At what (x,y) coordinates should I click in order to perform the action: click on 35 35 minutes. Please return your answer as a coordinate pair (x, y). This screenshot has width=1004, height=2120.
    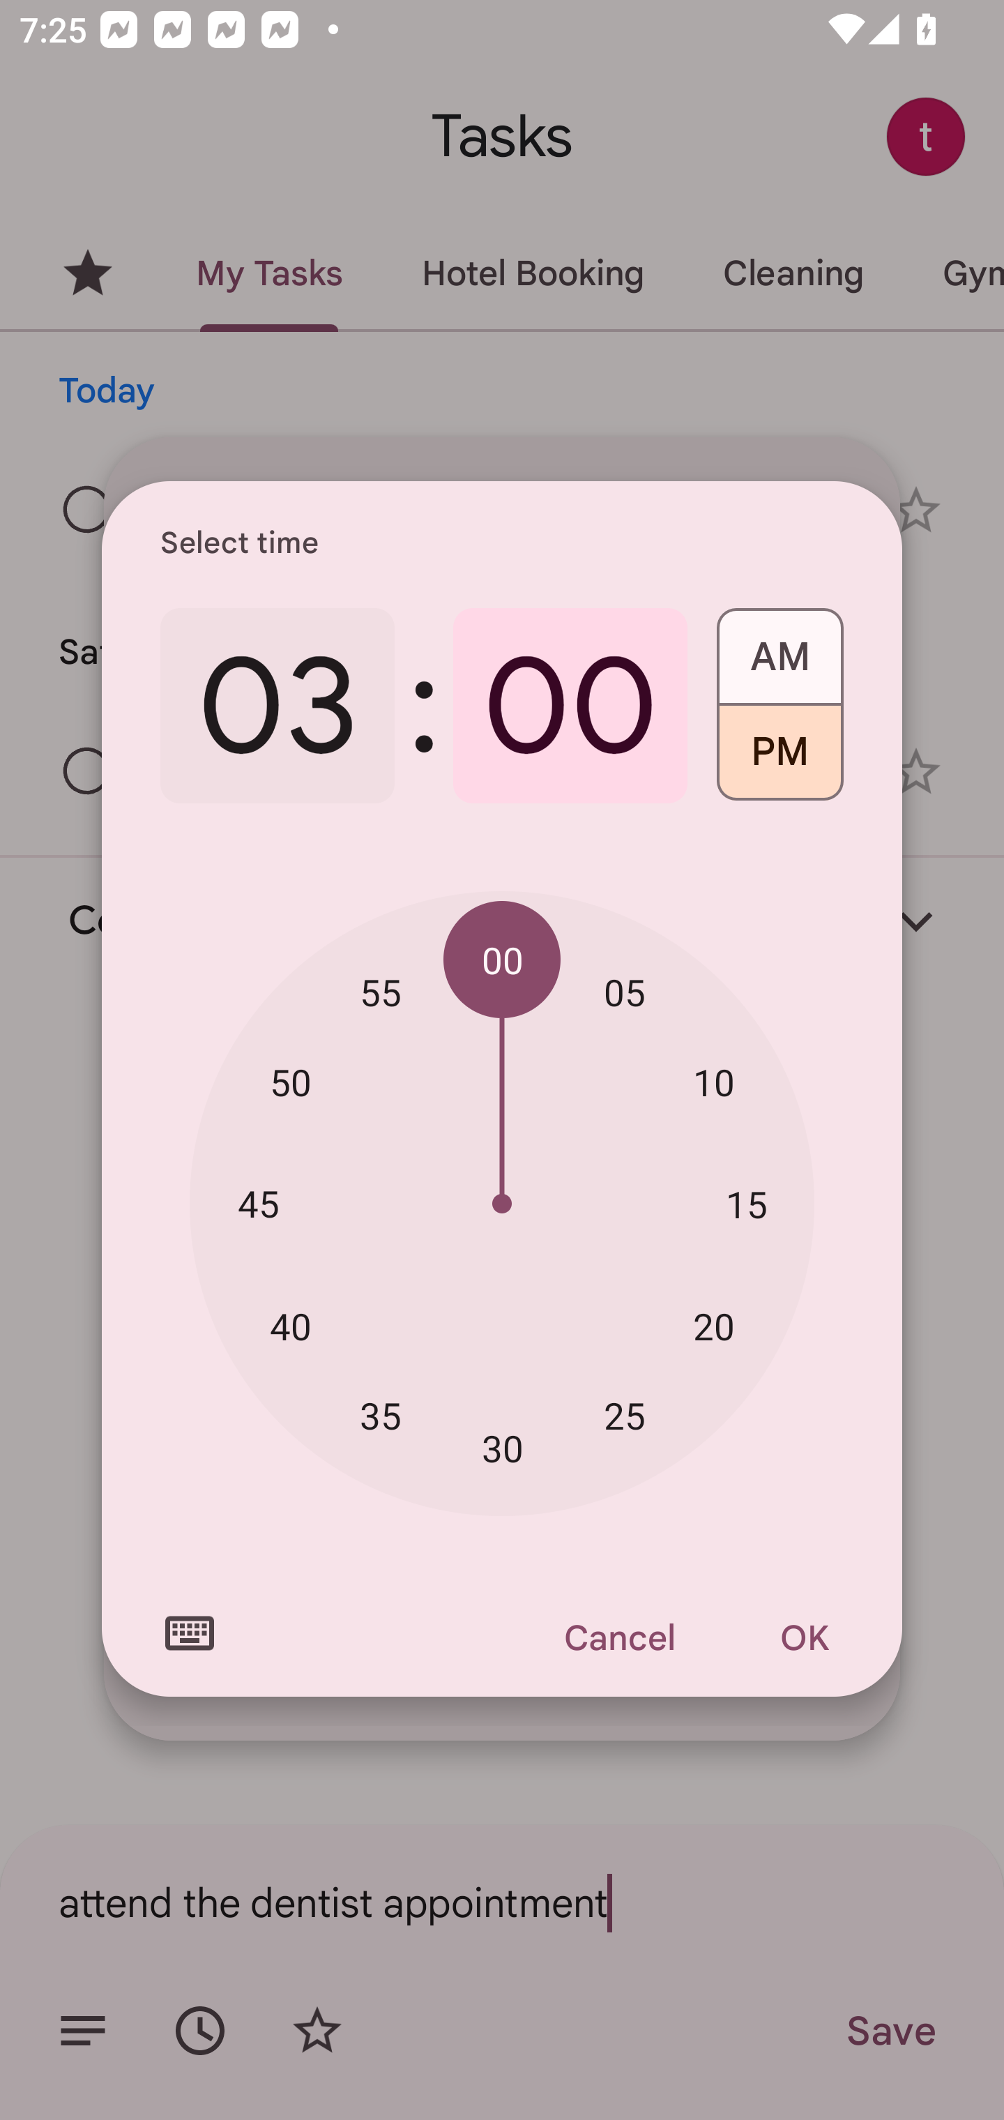
    Looking at the image, I should click on (381, 1414).